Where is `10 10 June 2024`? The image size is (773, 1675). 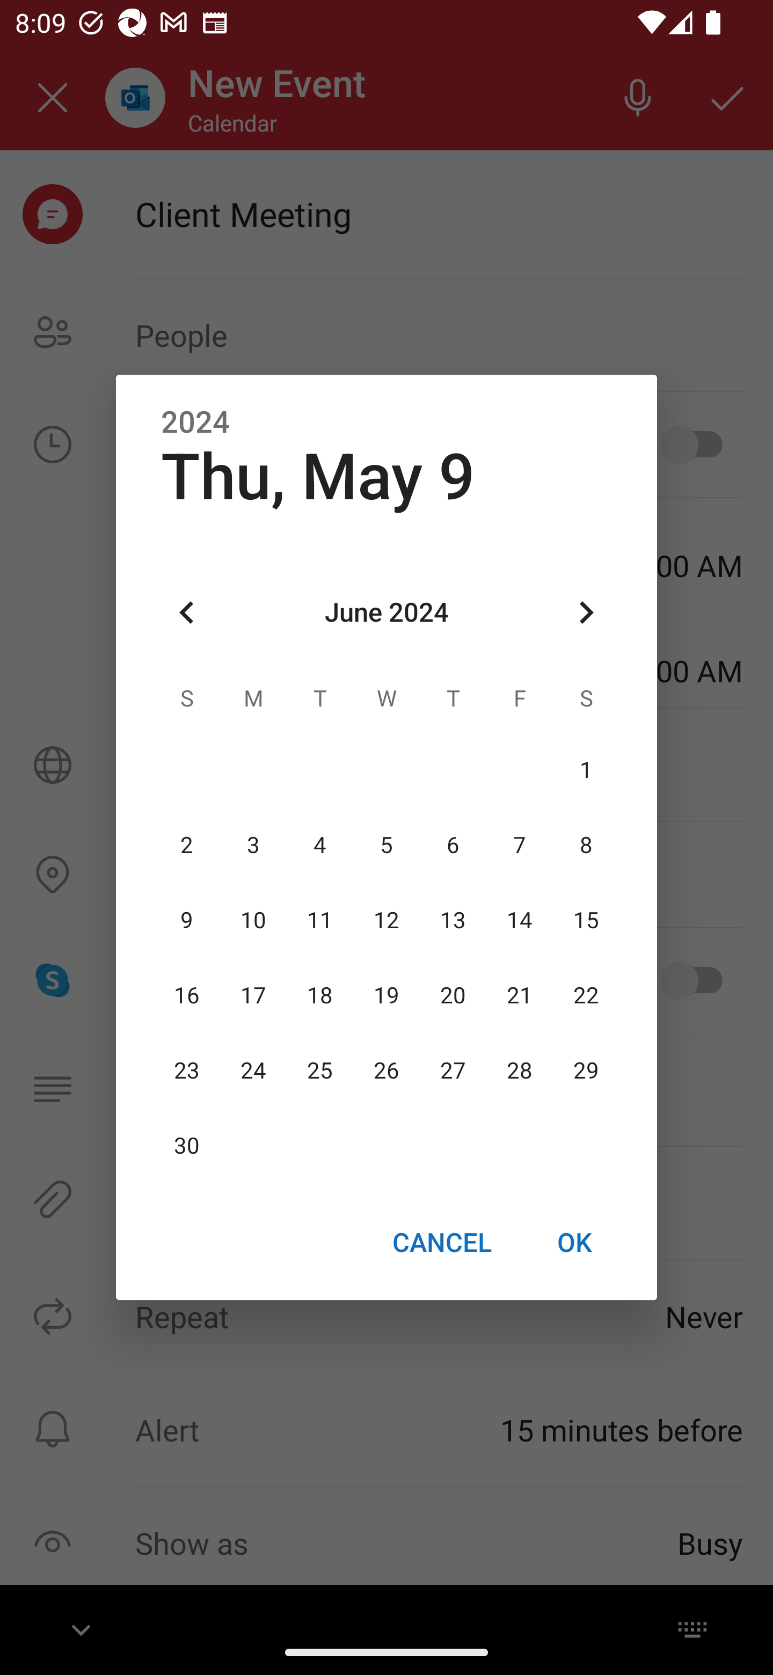 10 10 June 2024 is located at coordinates (253, 920).